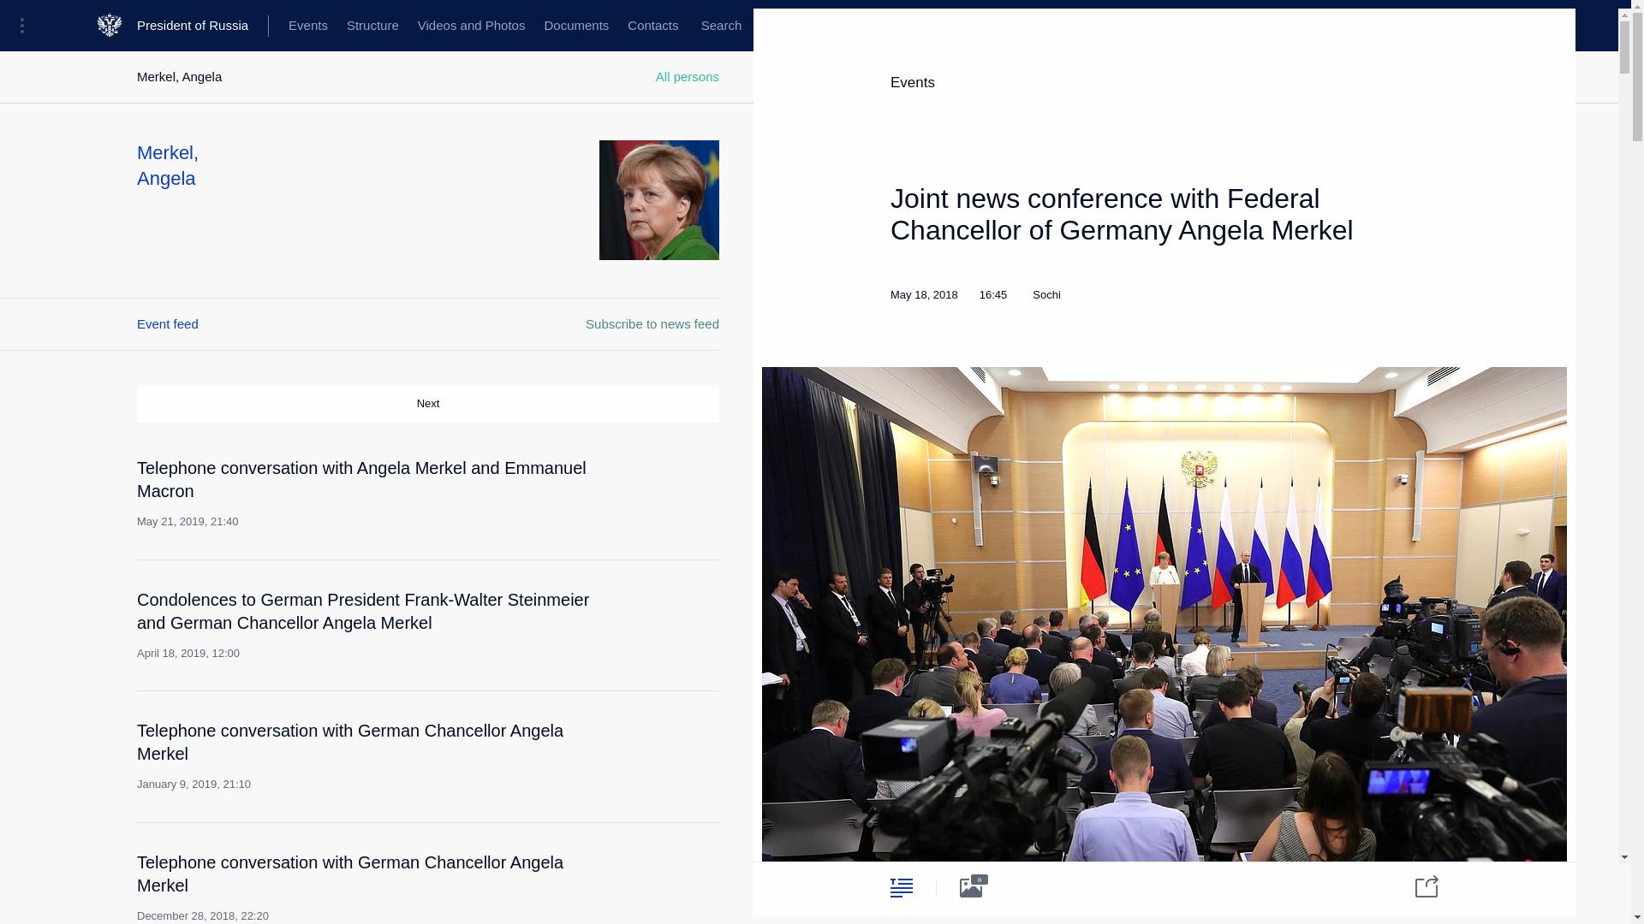 The height and width of the screenshot is (924, 1644). Describe the element at coordinates (202, 26) in the screenshot. I see `President of Russia` at that location.